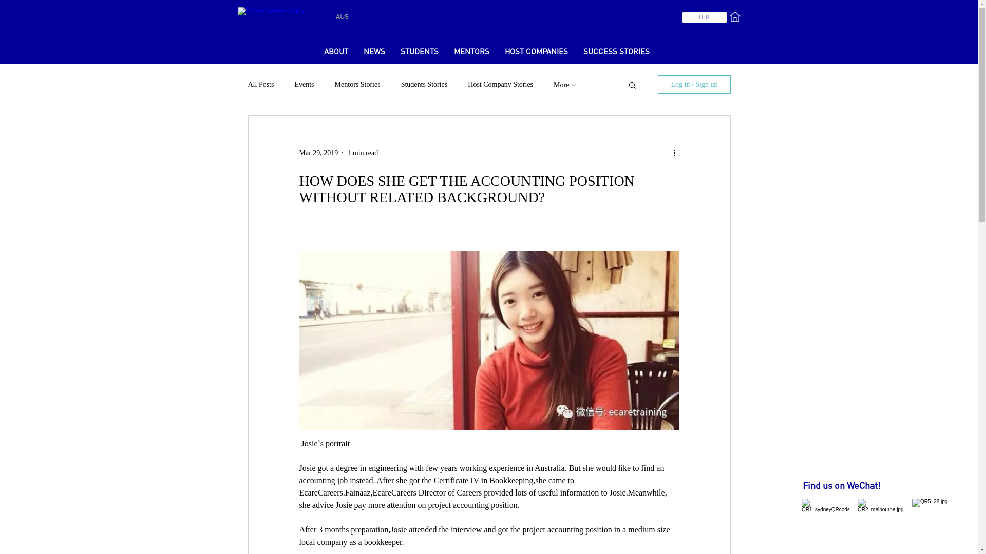 The width and height of the screenshot is (986, 554). I want to click on Events, so click(304, 85).